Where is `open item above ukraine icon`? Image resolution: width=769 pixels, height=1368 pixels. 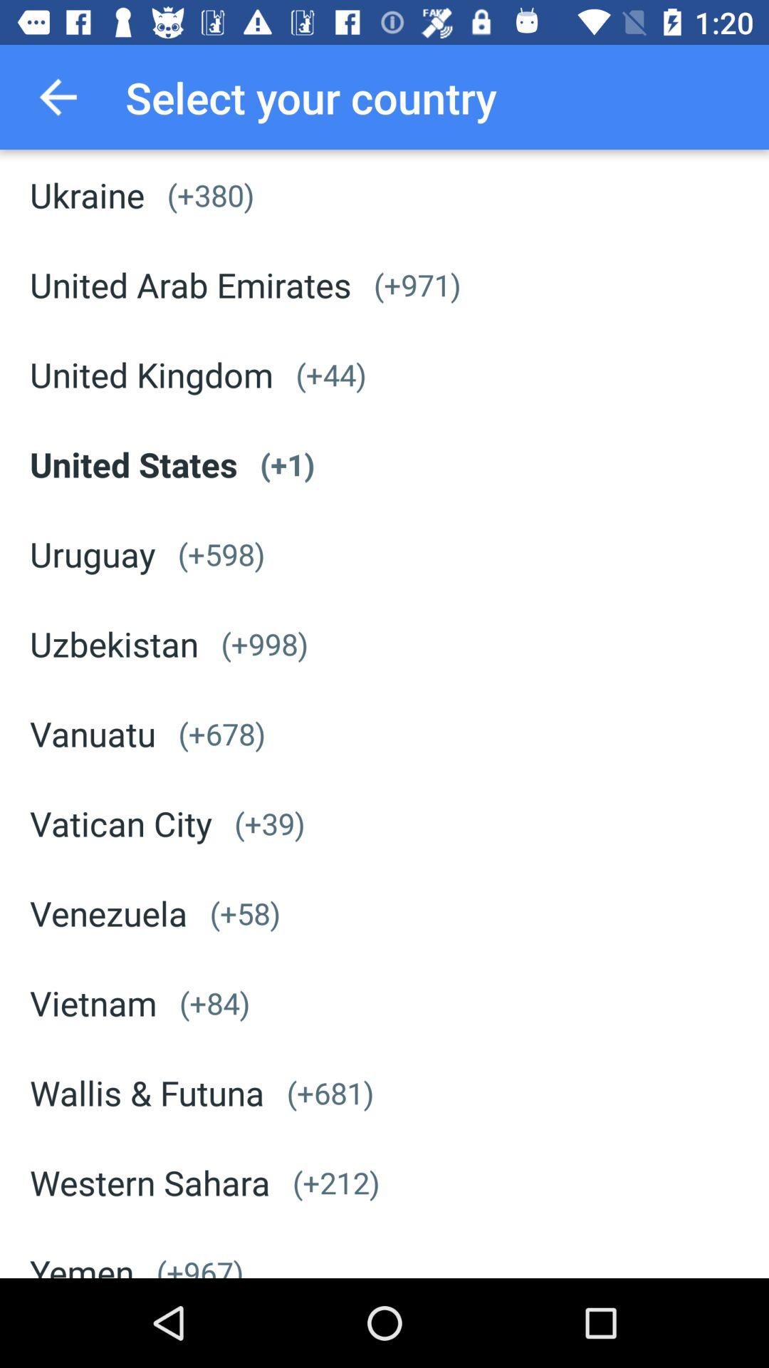
open item above ukraine icon is located at coordinates (58, 97).